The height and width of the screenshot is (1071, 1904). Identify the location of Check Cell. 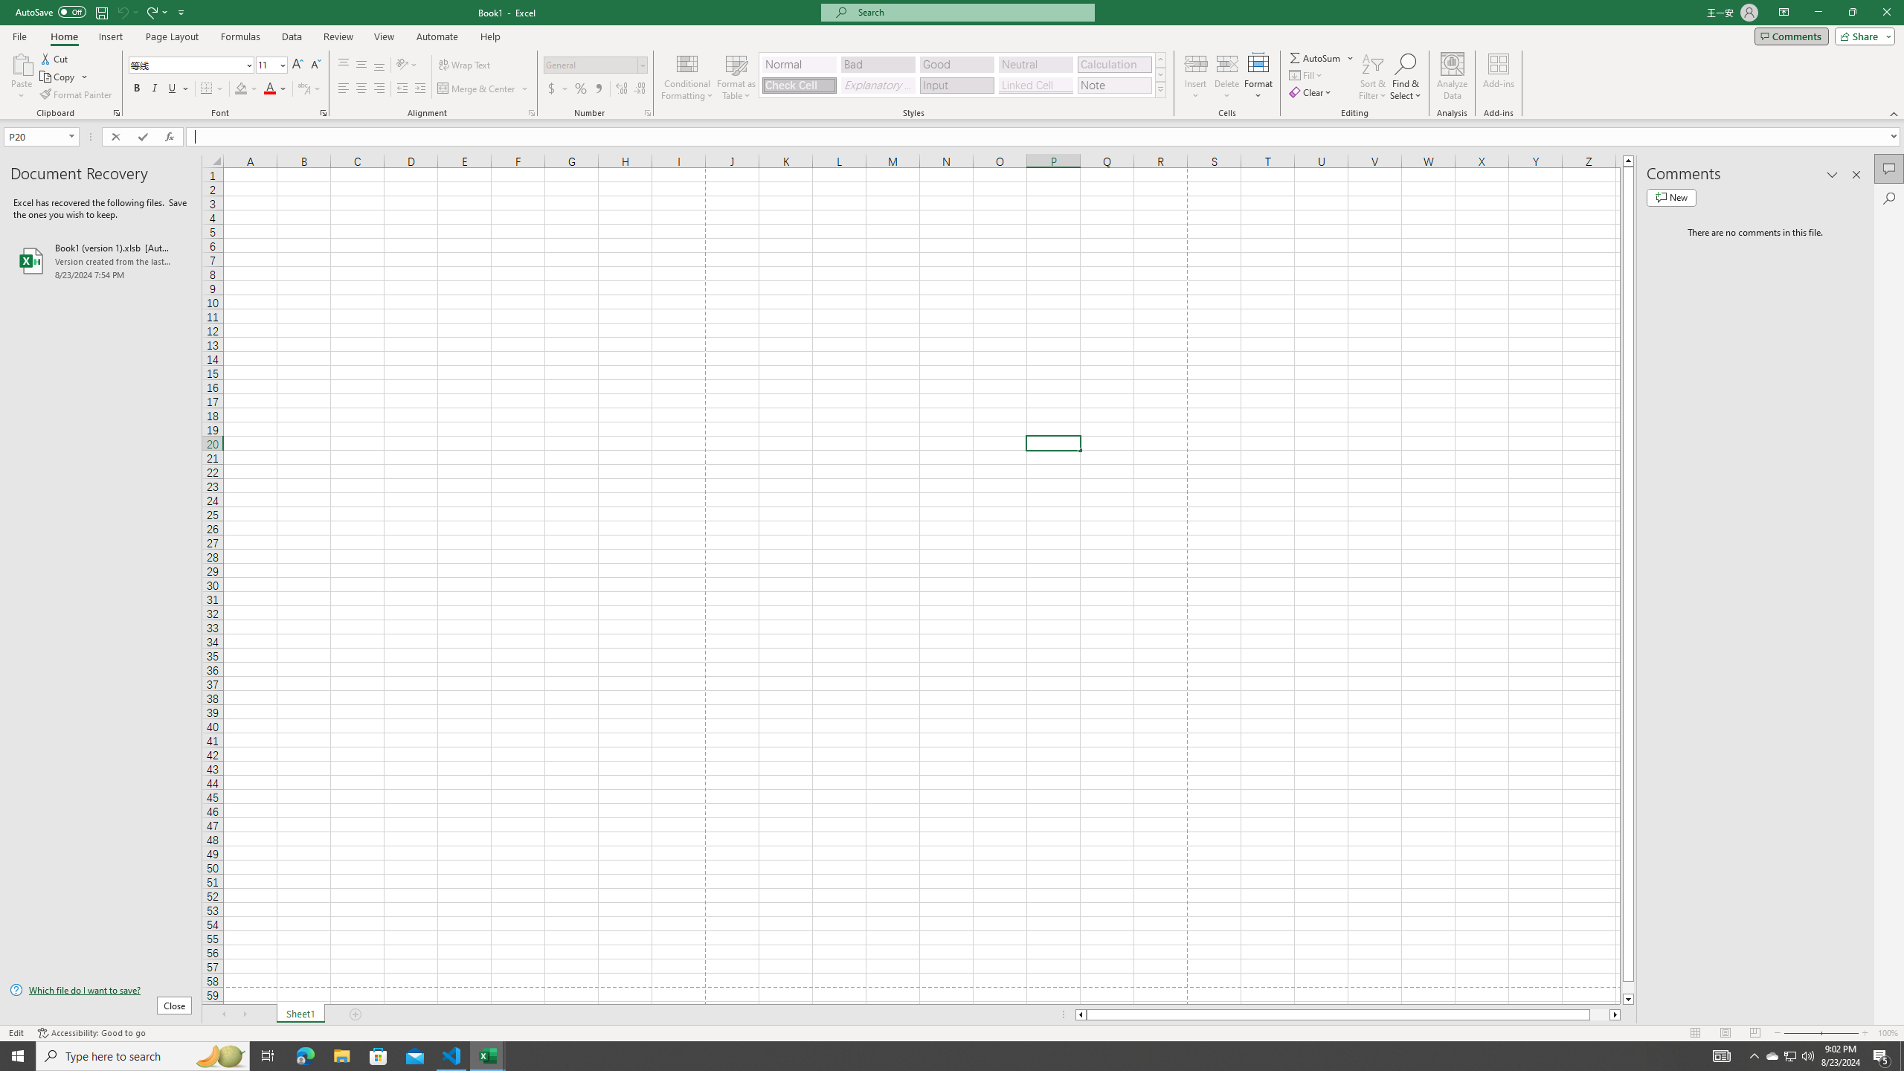
(799, 85).